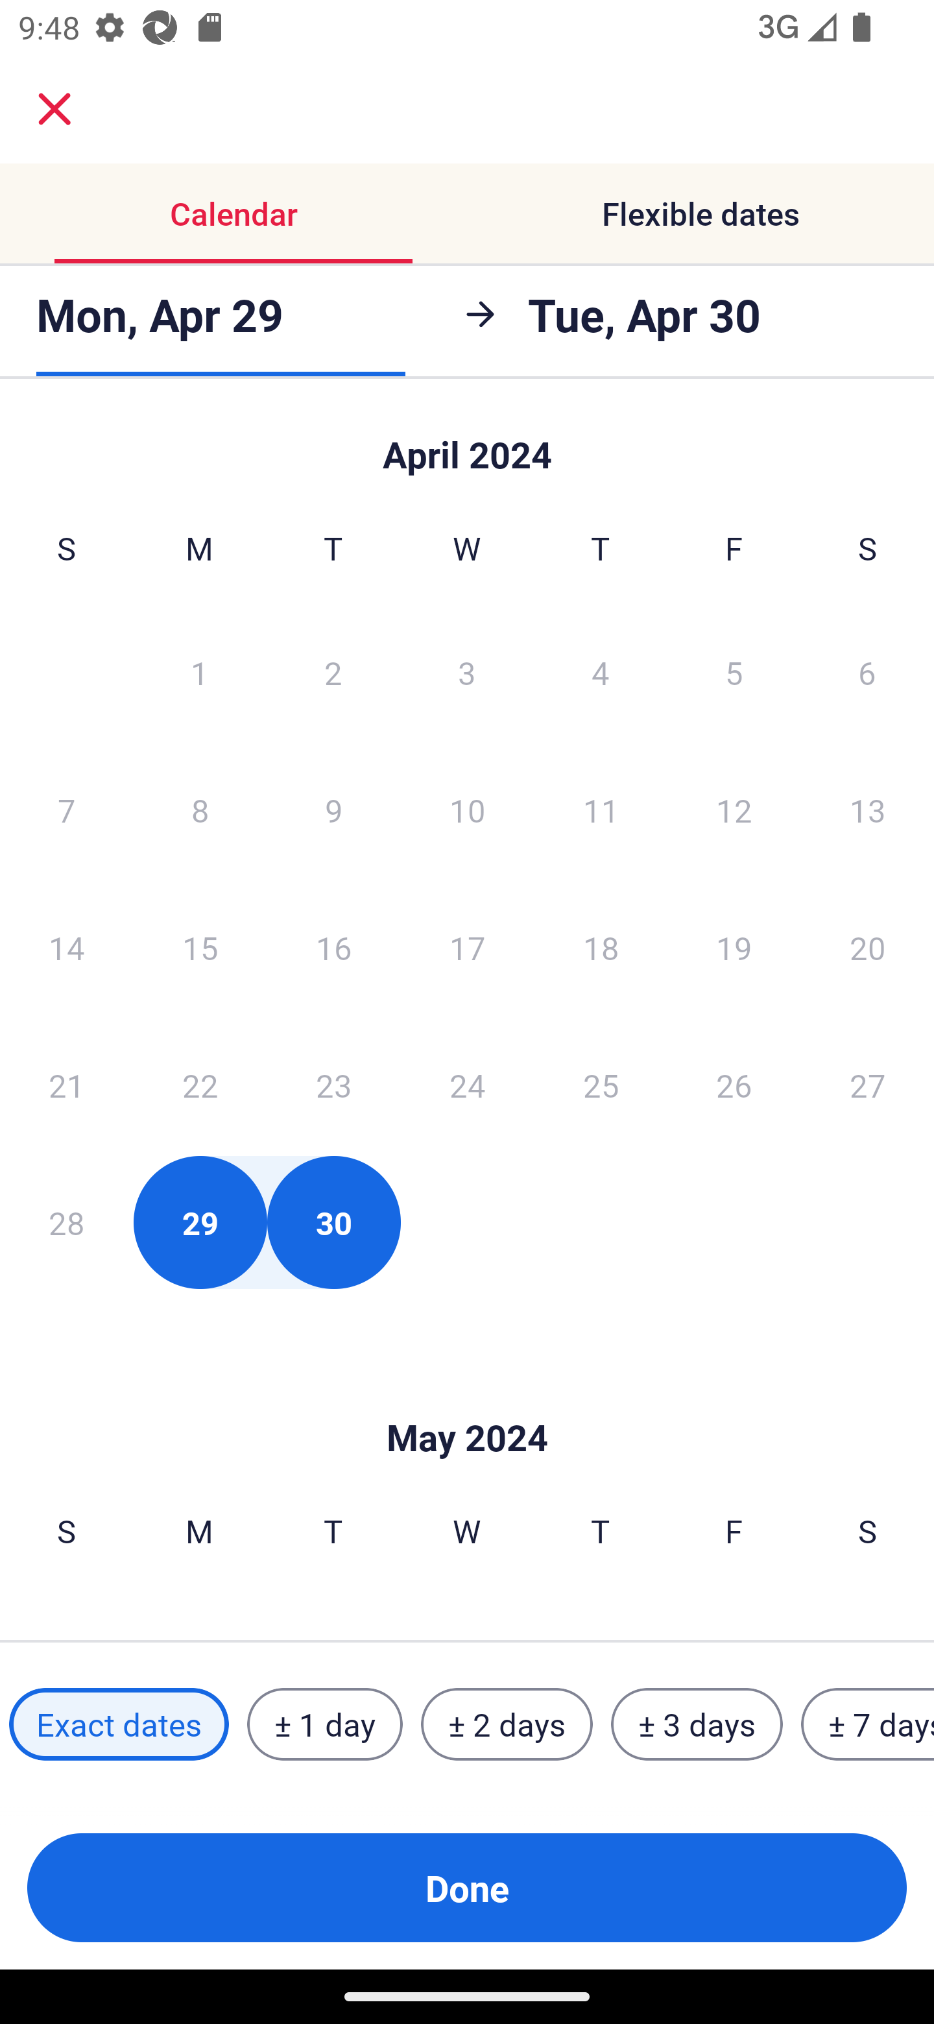  Describe the element at coordinates (734, 810) in the screenshot. I see `12 Friday, April 12, 2024` at that location.